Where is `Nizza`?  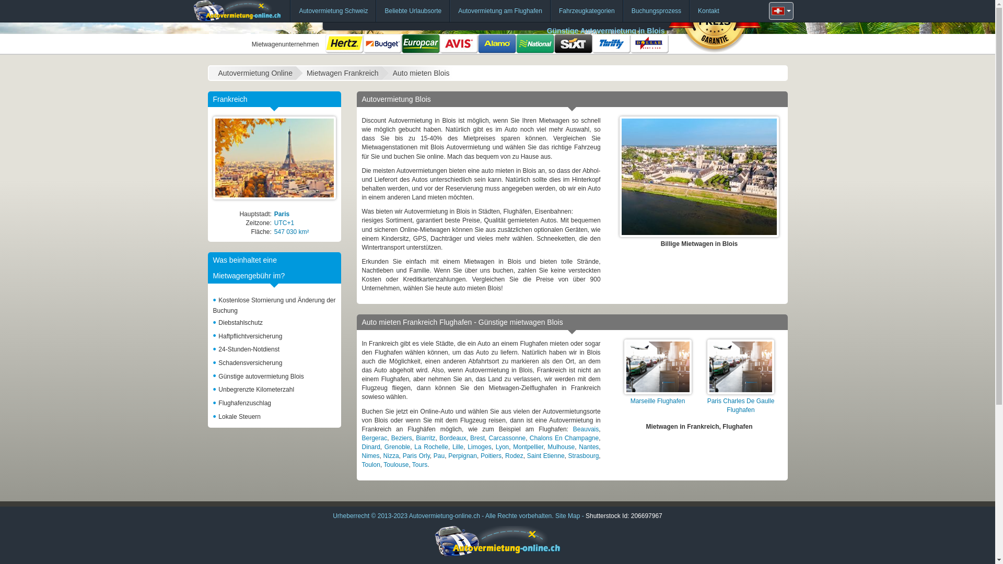 Nizza is located at coordinates (391, 456).